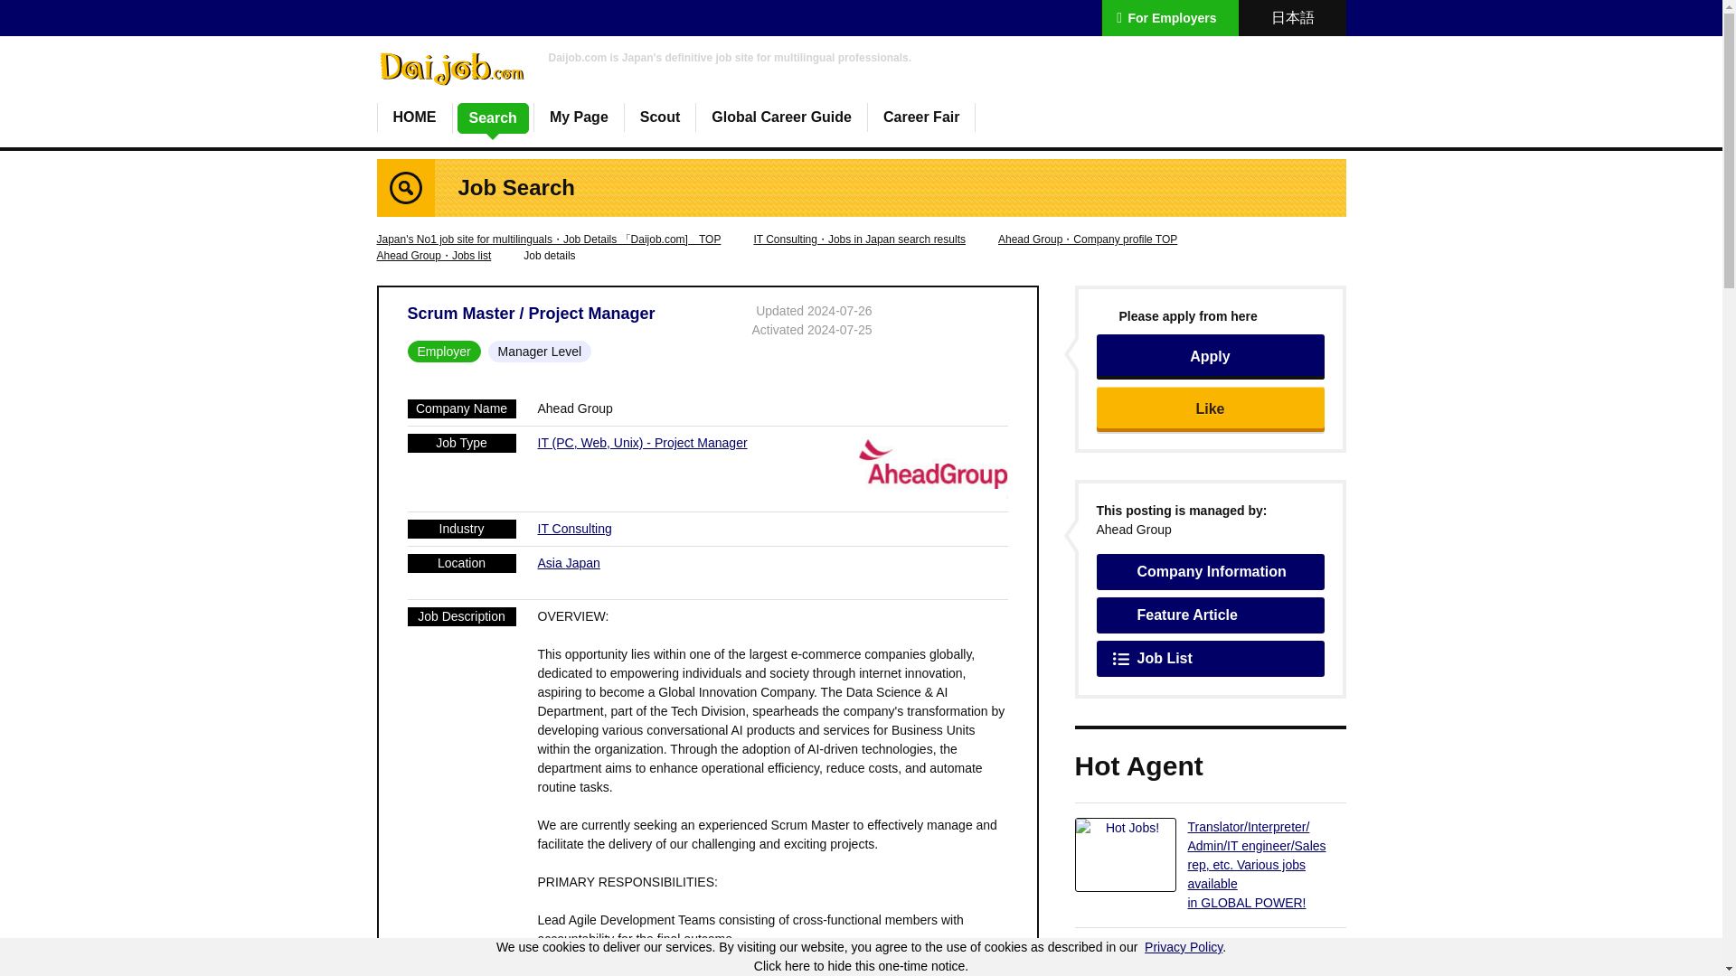  What do you see at coordinates (781, 117) in the screenshot?
I see `Global Career Guide` at bounding box center [781, 117].